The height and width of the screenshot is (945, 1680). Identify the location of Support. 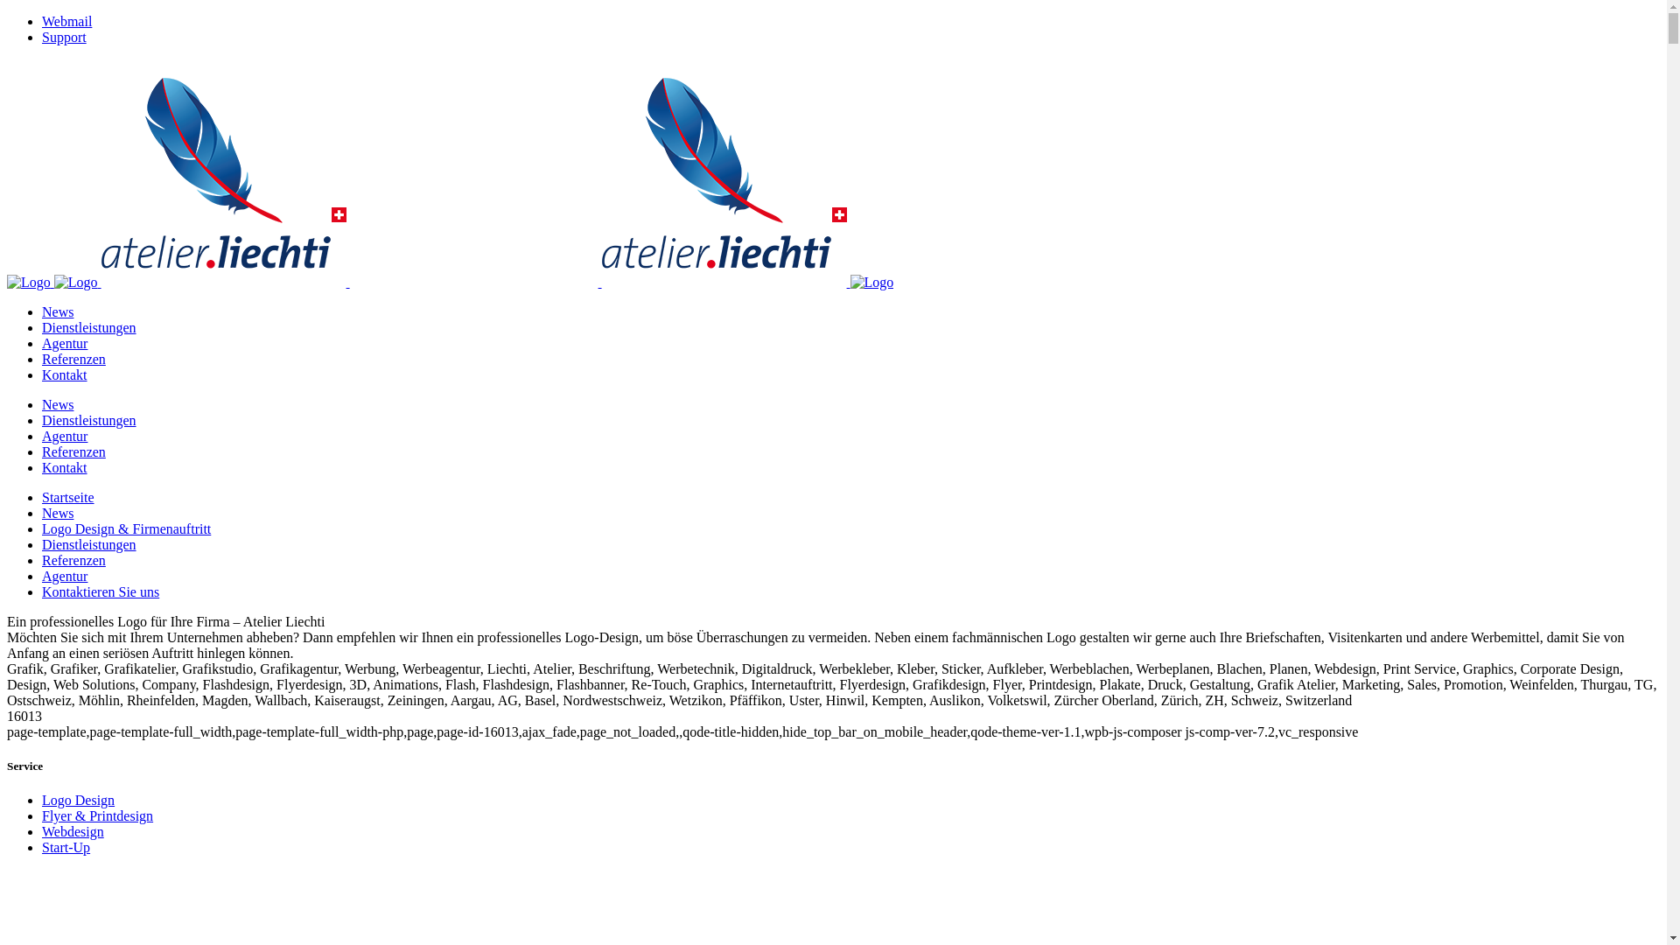
(65, 37).